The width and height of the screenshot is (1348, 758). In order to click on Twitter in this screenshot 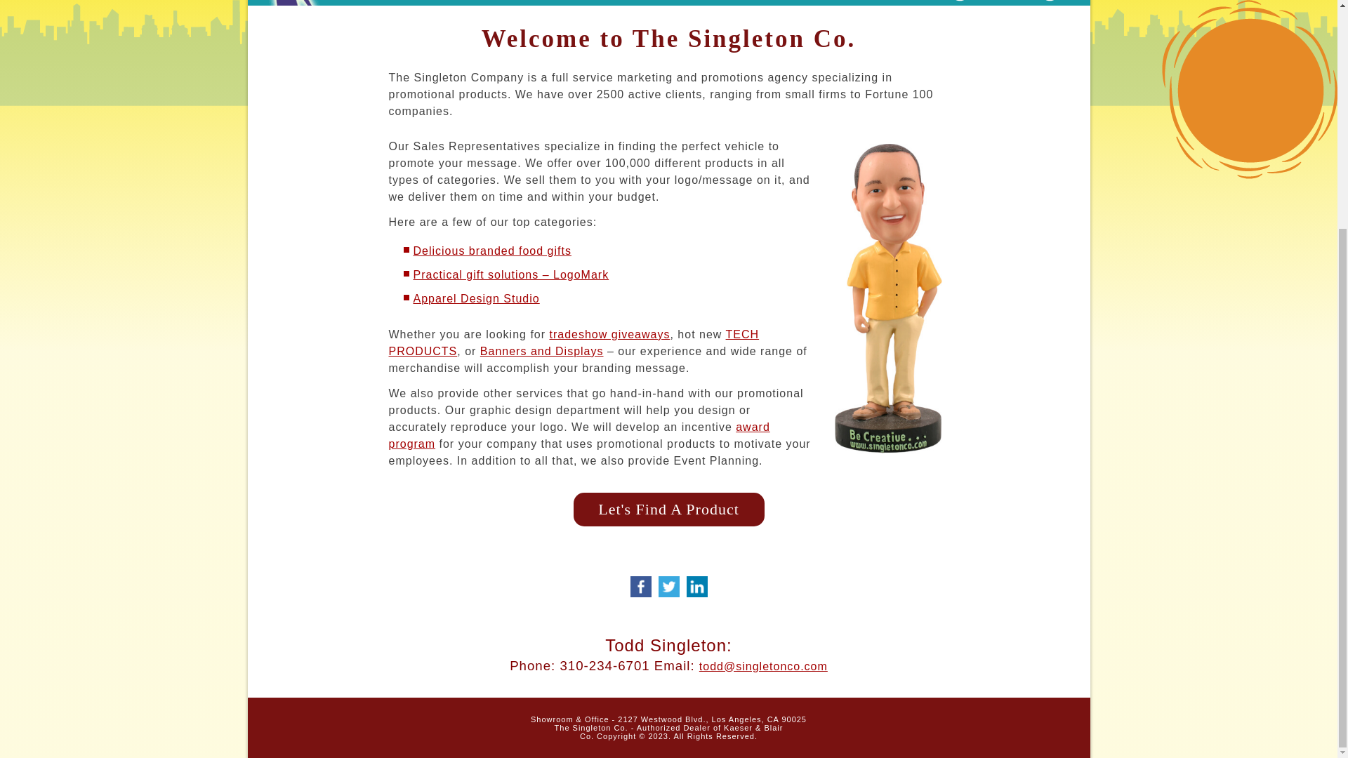, I will do `click(668, 587)`.